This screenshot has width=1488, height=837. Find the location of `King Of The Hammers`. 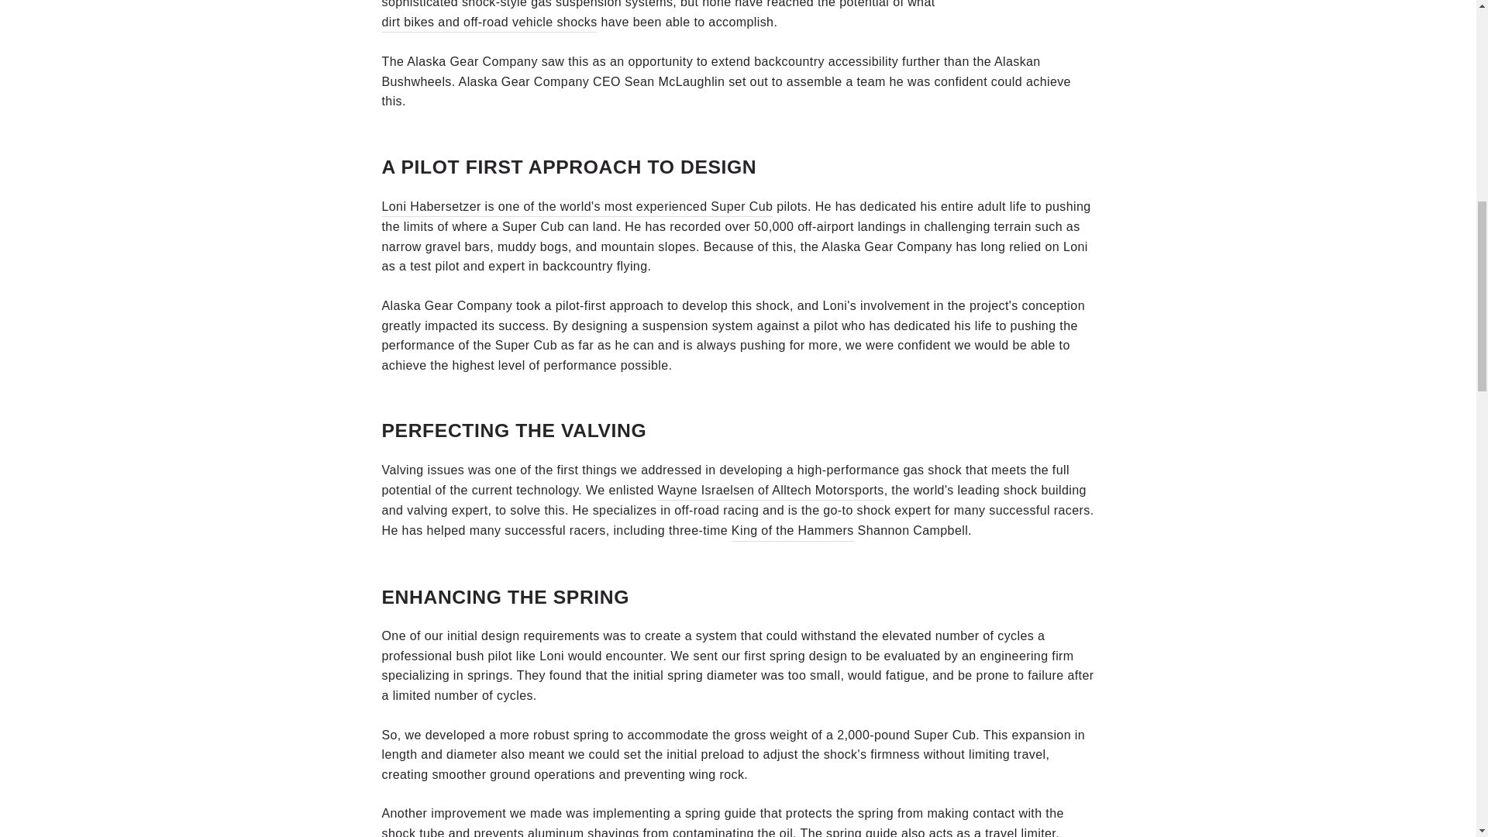

King Of The Hammers is located at coordinates (793, 530).